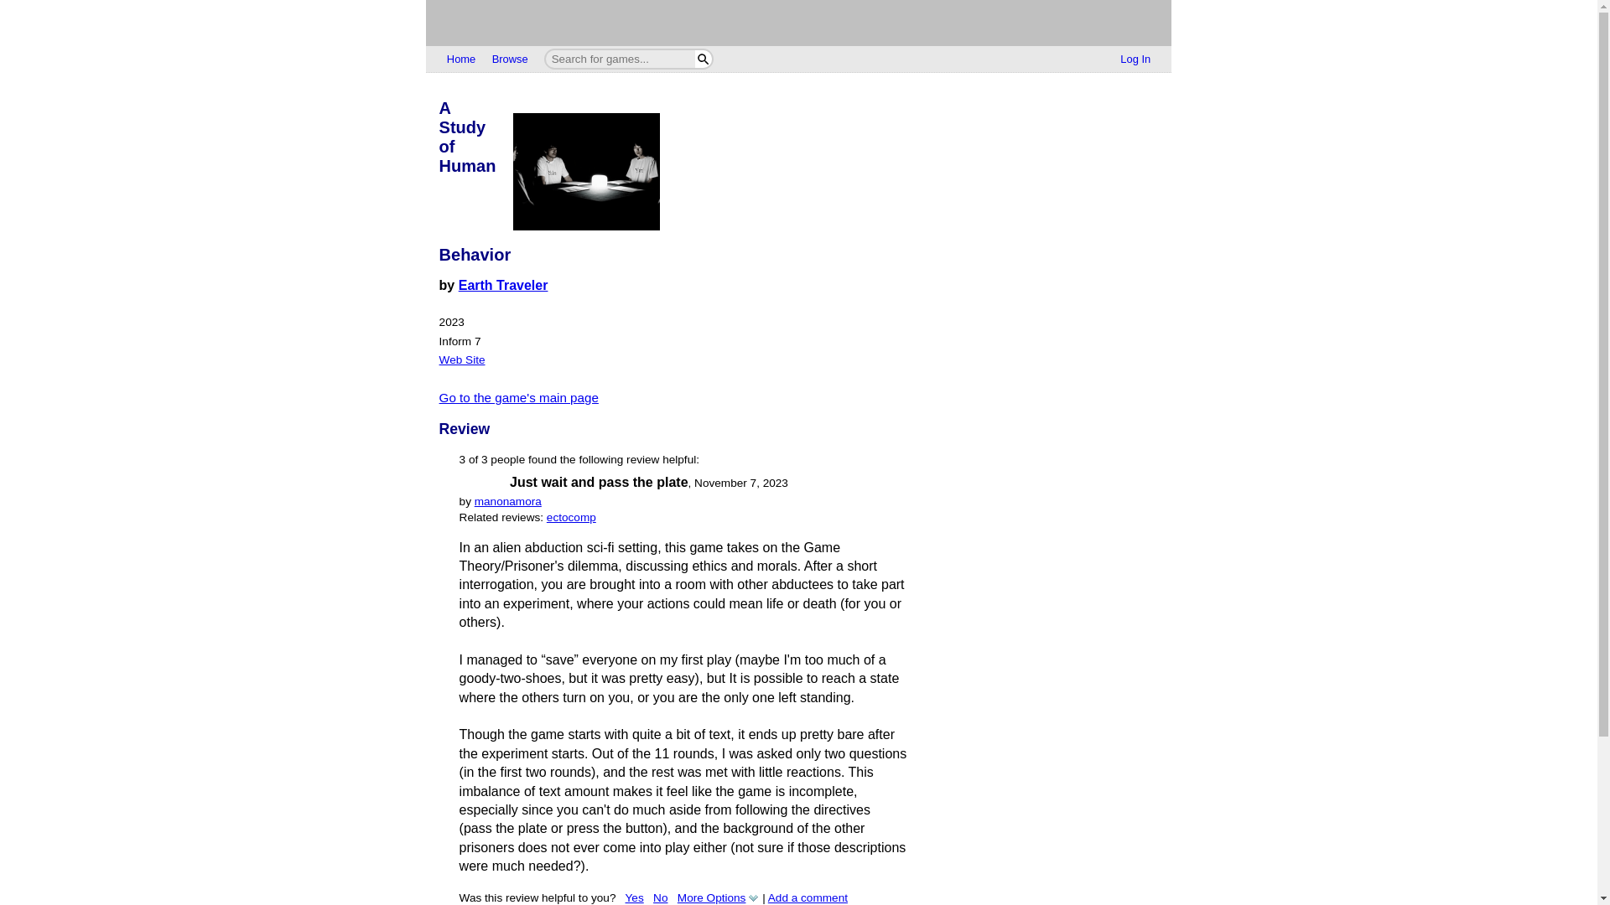  Describe the element at coordinates (808, 897) in the screenshot. I see `Add a comment` at that location.